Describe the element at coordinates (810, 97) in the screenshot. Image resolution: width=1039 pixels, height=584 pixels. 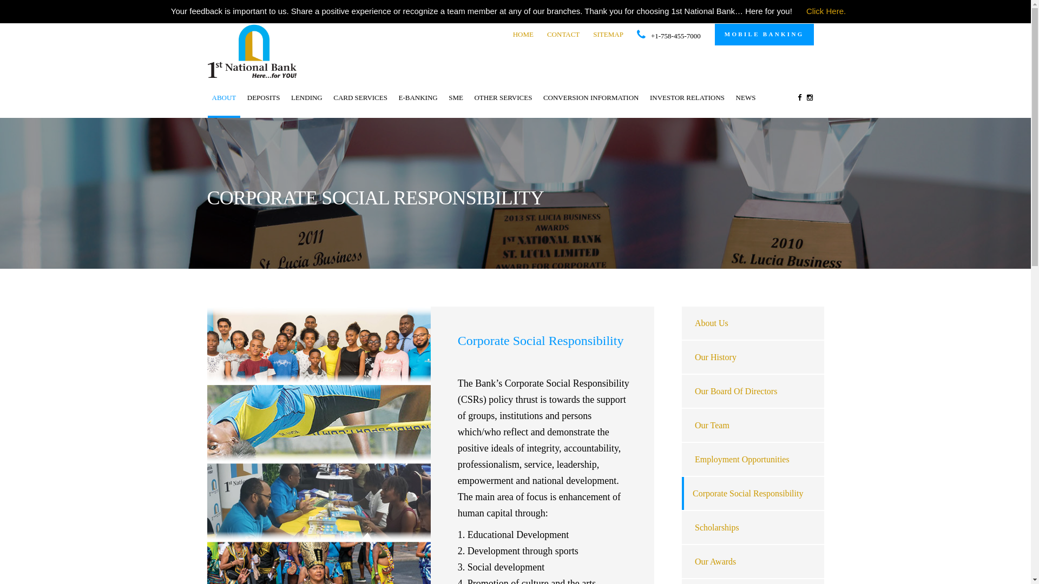
I see `Instagram` at that location.